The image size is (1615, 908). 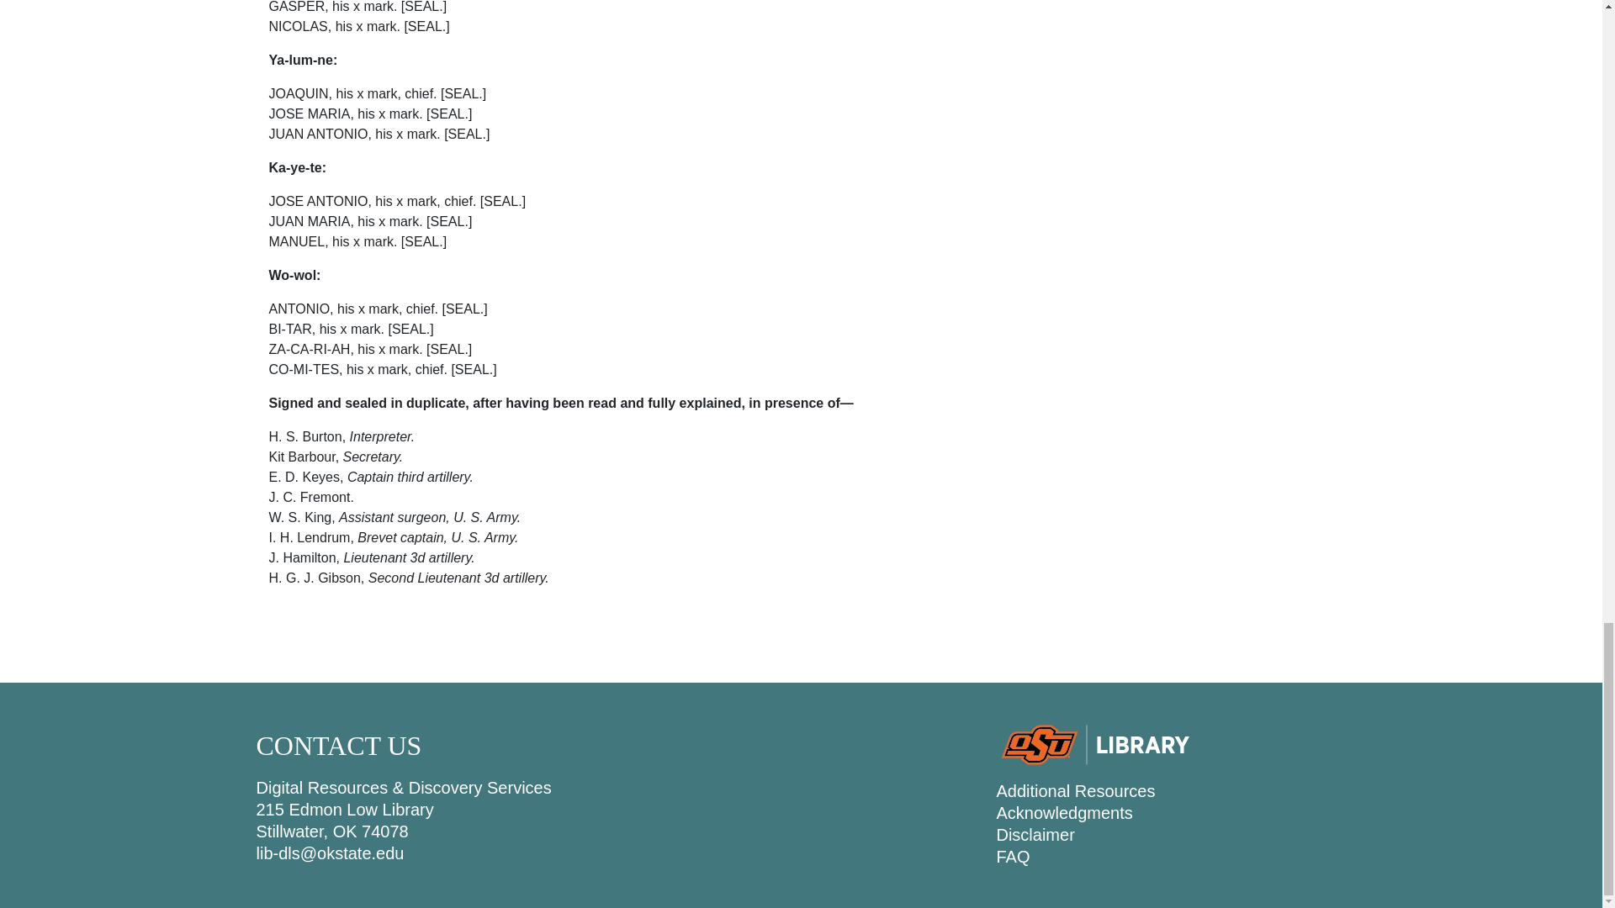 I want to click on Disclaimer, so click(x=1035, y=834).